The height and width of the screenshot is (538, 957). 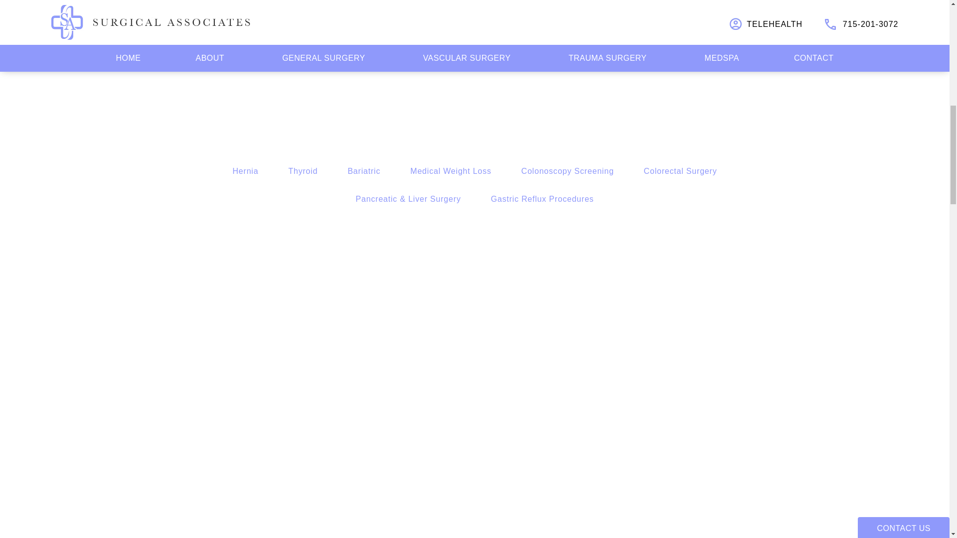 I want to click on Opens Thyroid page, so click(x=303, y=171).